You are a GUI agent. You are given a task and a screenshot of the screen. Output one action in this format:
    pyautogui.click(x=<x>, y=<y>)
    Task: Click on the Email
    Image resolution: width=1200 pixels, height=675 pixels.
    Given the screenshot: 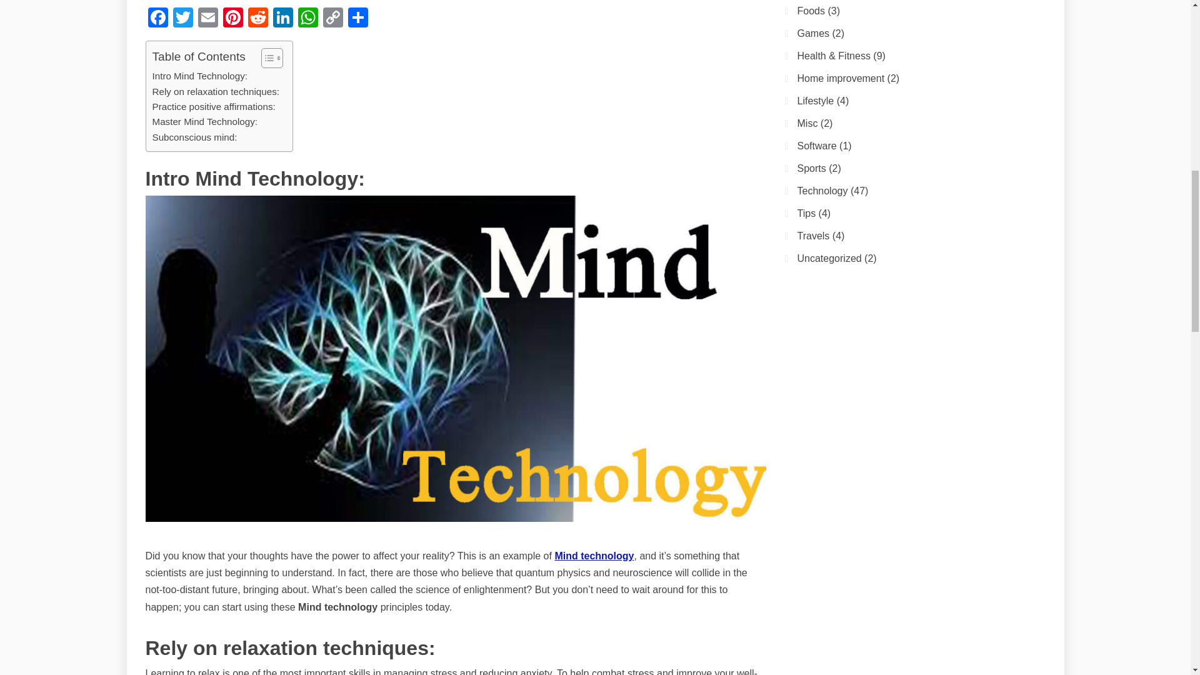 What is the action you would take?
    pyautogui.click(x=207, y=19)
    